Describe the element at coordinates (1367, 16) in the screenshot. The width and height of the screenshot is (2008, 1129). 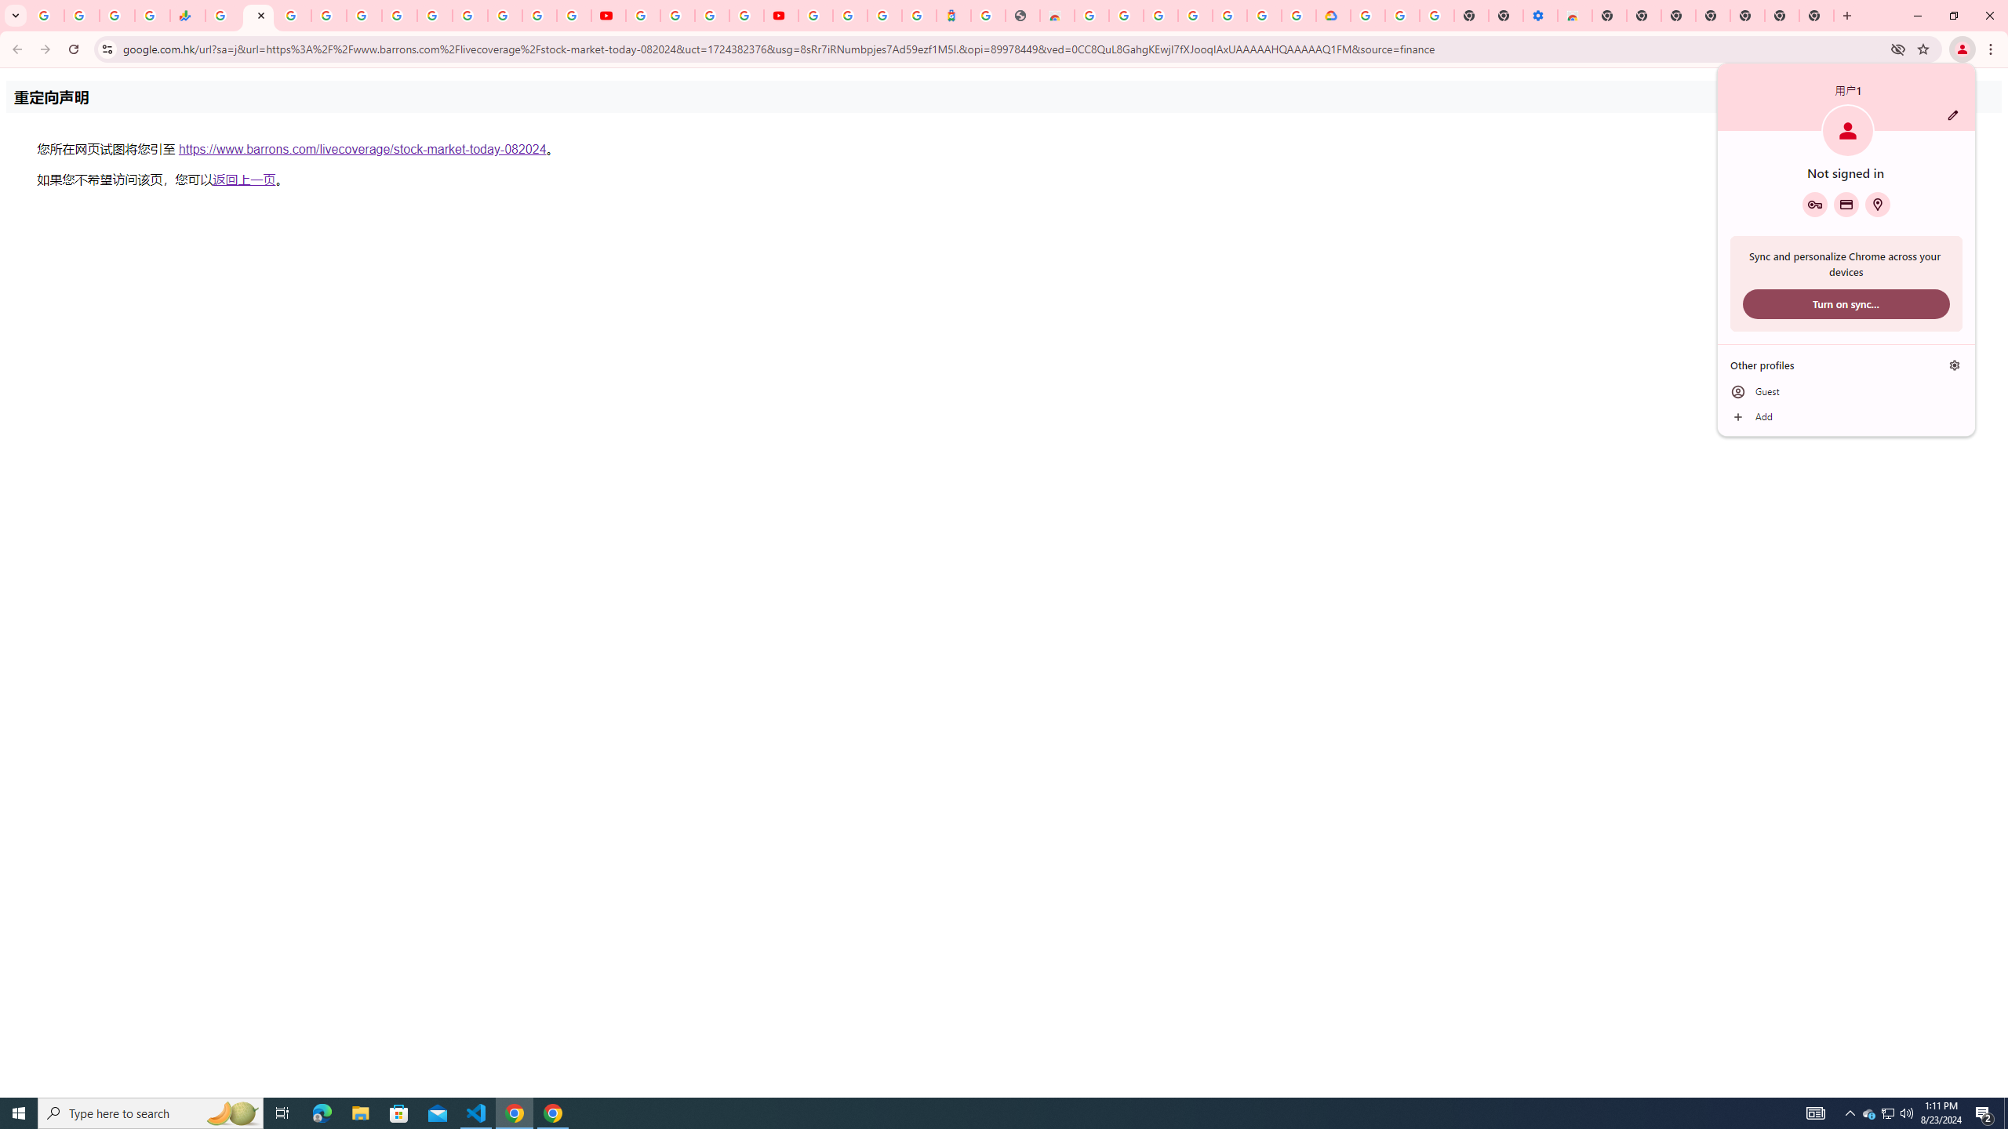
I see `Sign in - Google Accounts` at that location.